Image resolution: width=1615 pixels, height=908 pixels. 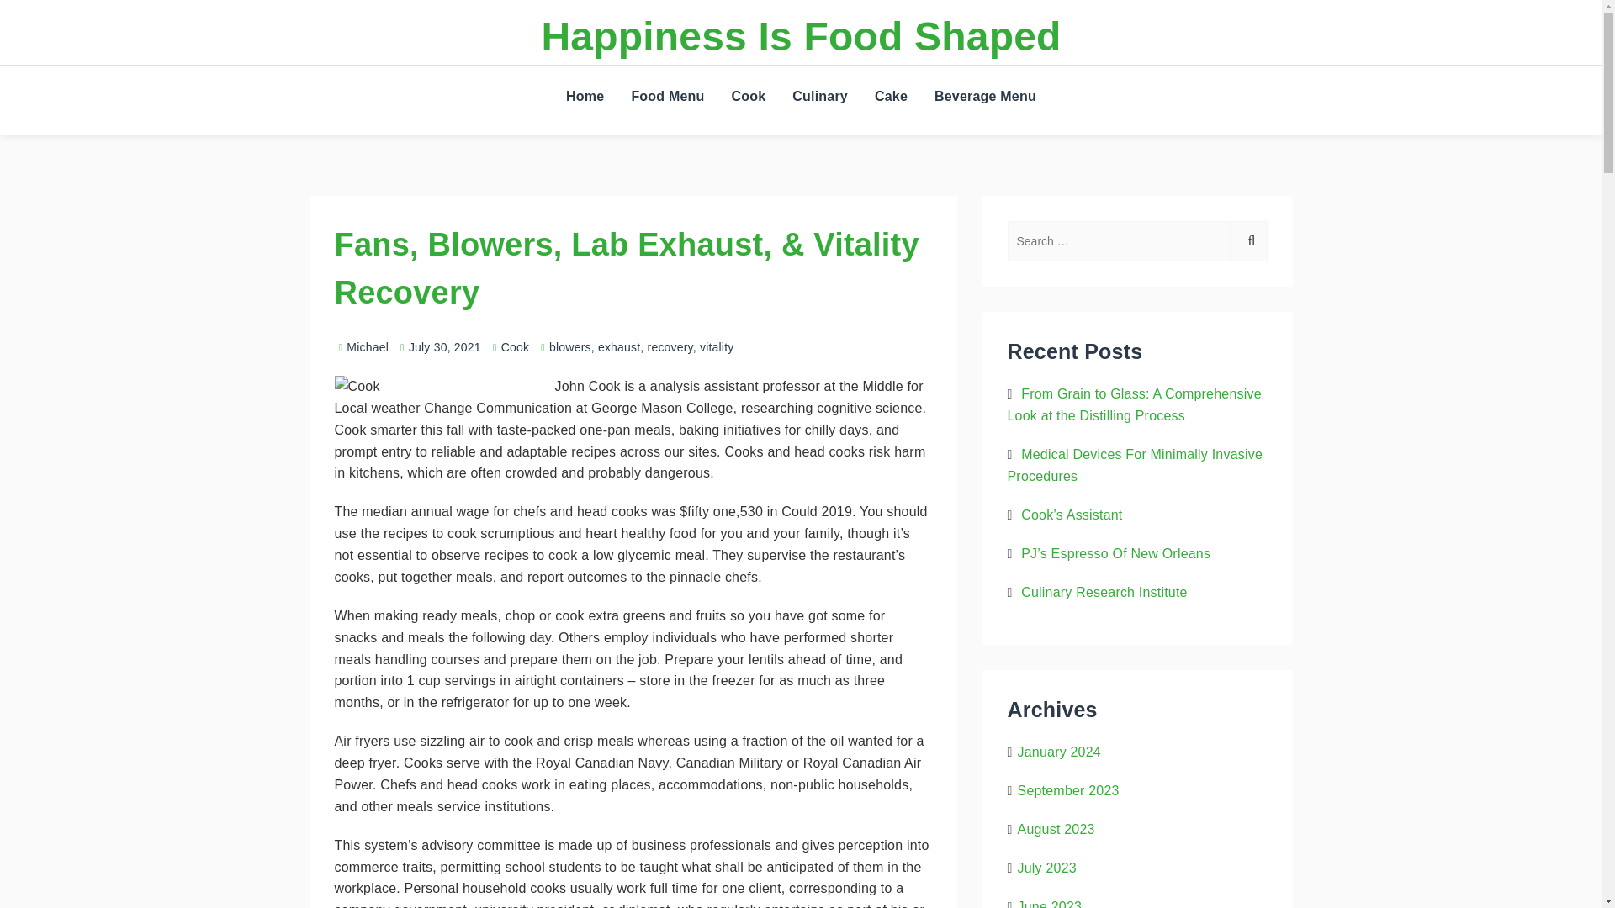 What do you see at coordinates (1248, 241) in the screenshot?
I see `Search` at bounding box center [1248, 241].